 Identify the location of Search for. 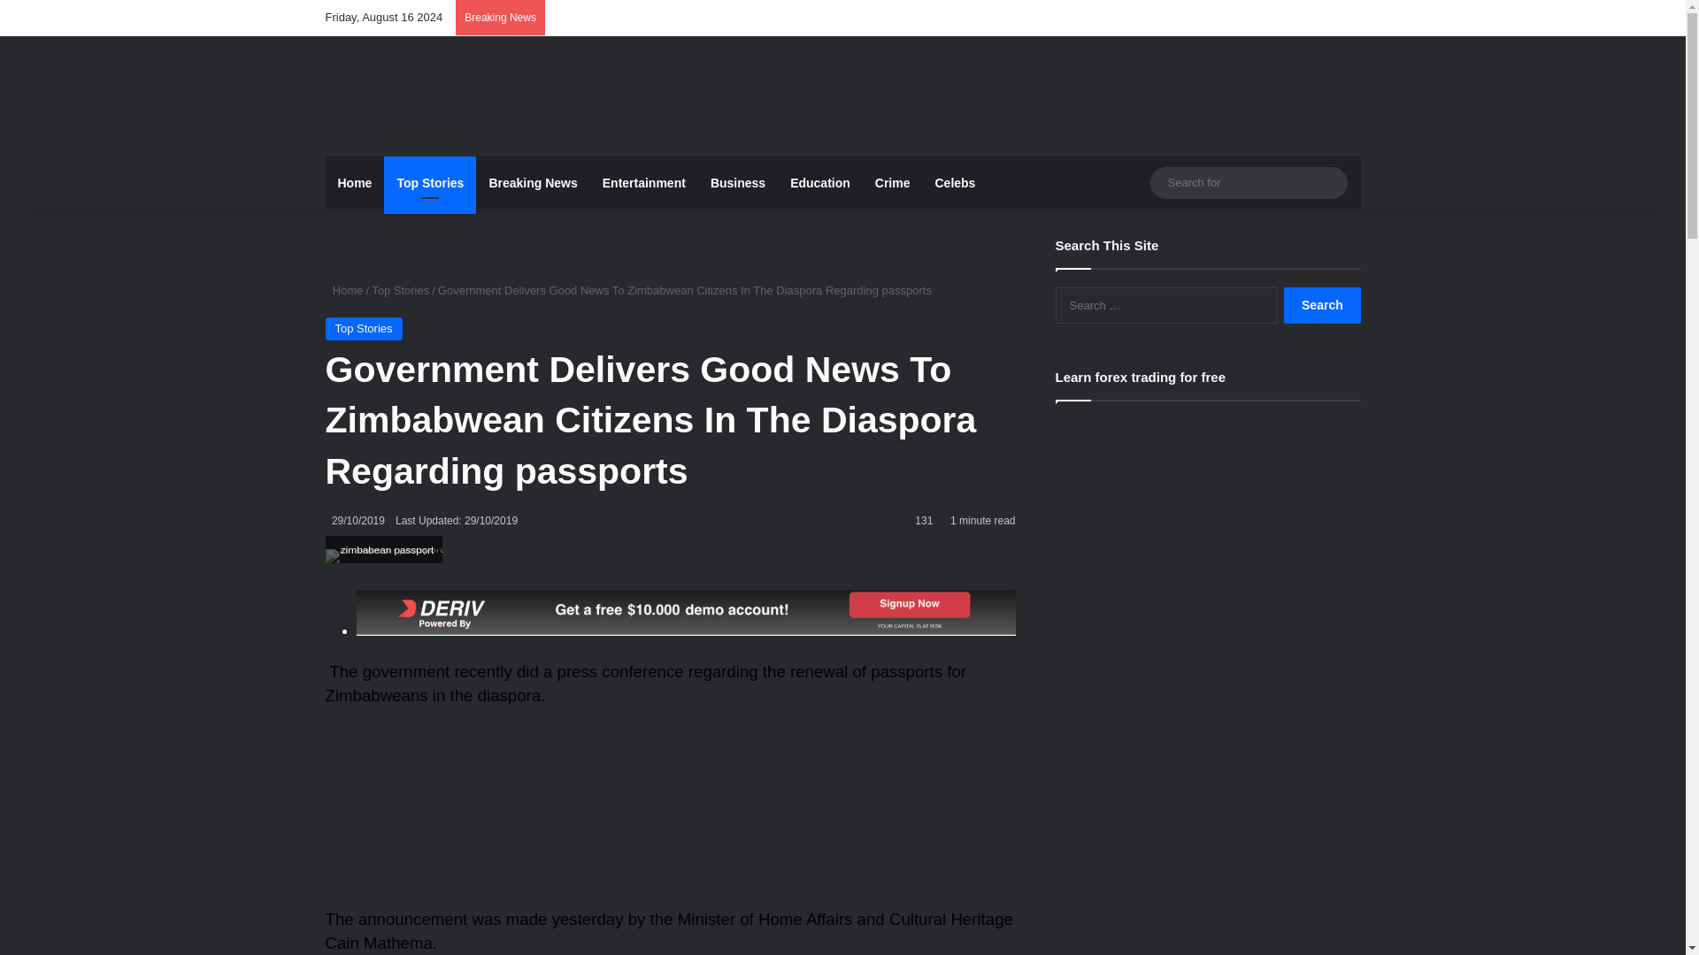
(1248, 182).